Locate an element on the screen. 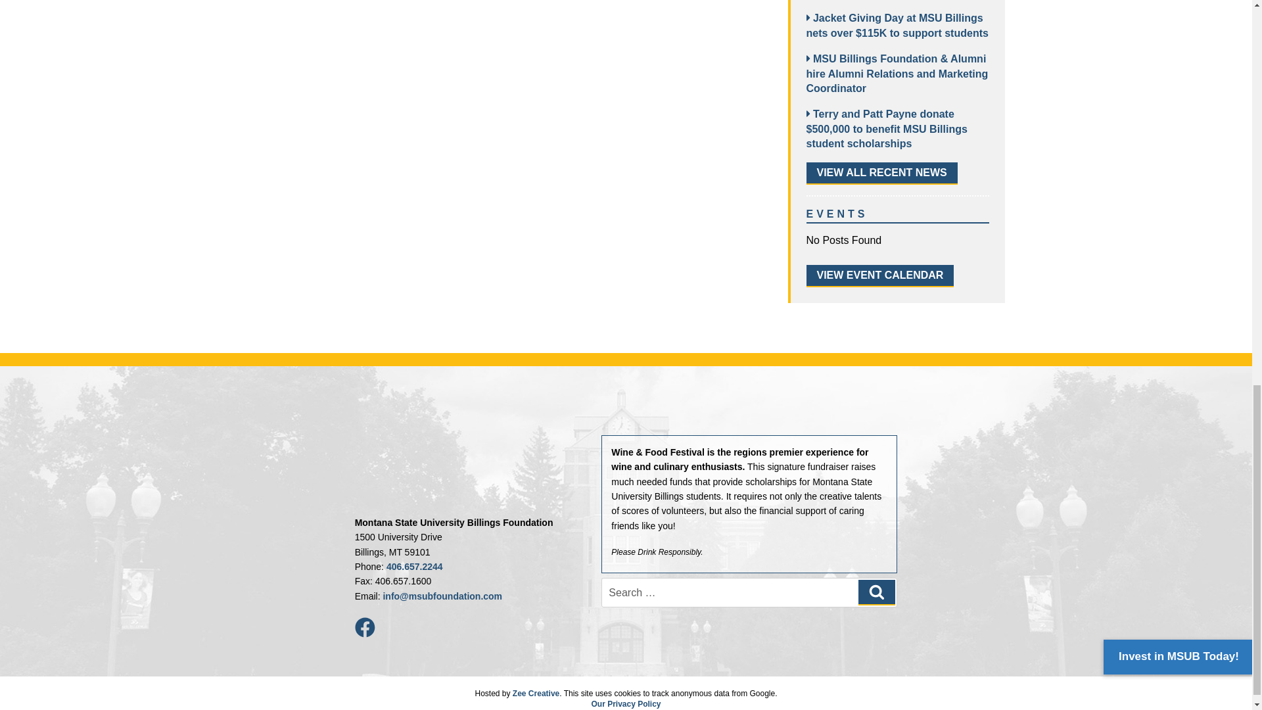  Email MSUB Foundation is located at coordinates (442, 596).